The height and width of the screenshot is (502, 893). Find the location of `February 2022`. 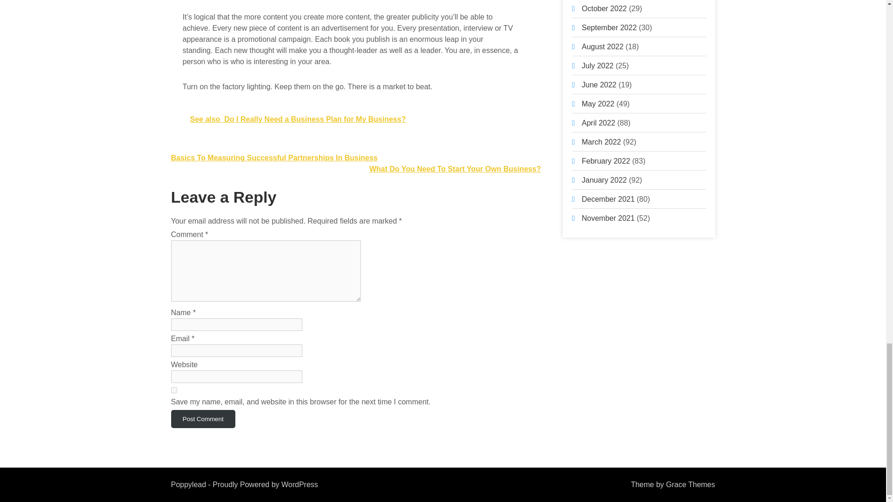

February 2022 is located at coordinates (606, 161).